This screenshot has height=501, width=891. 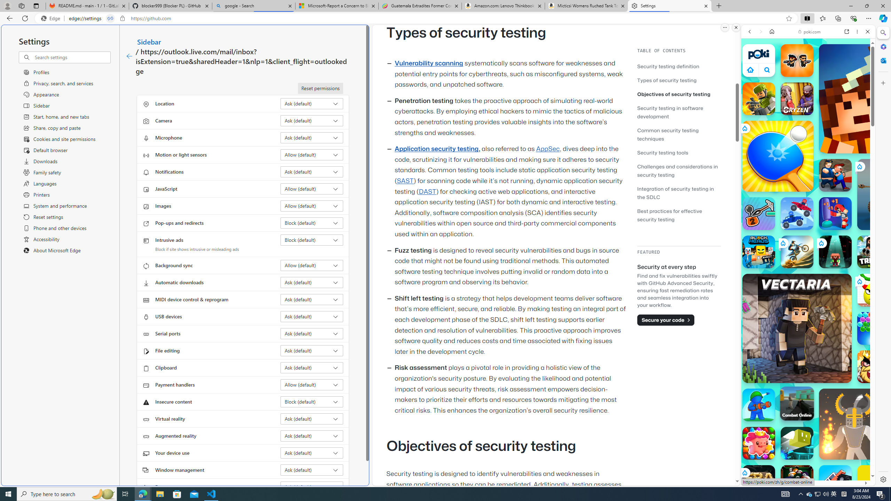 What do you see at coordinates (854, 424) in the screenshot?
I see `Ragdoll Hit Ragdoll Hit` at bounding box center [854, 424].